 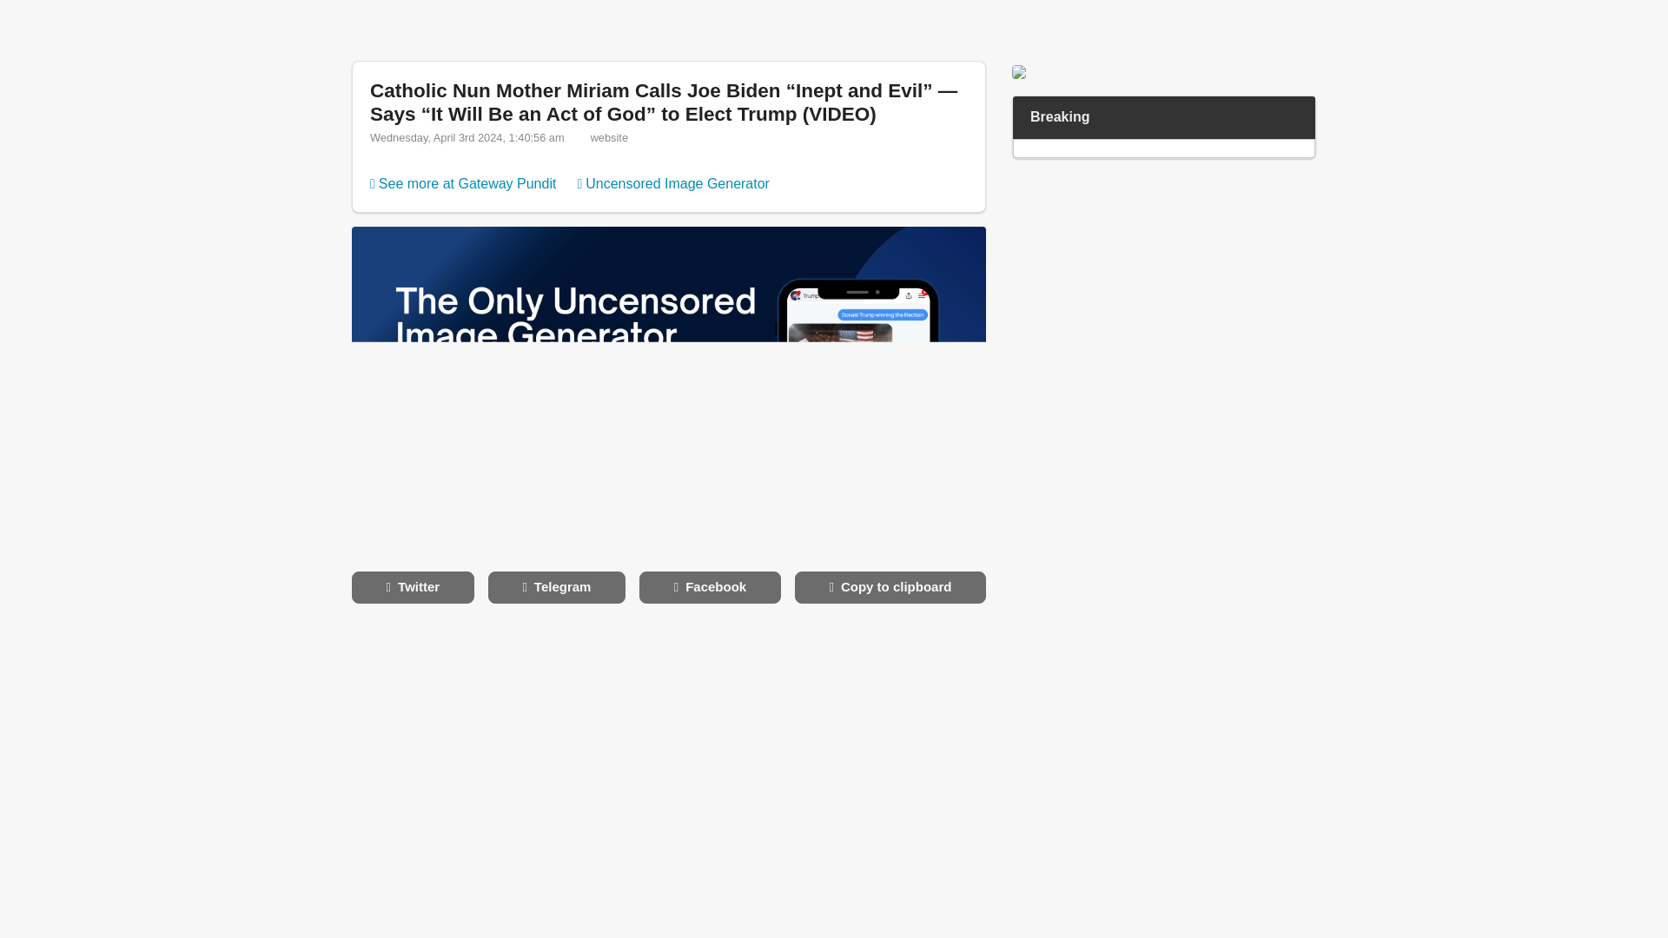 What do you see at coordinates (413, 587) in the screenshot?
I see `Share to Twitter` at bounding box center [413, 587].